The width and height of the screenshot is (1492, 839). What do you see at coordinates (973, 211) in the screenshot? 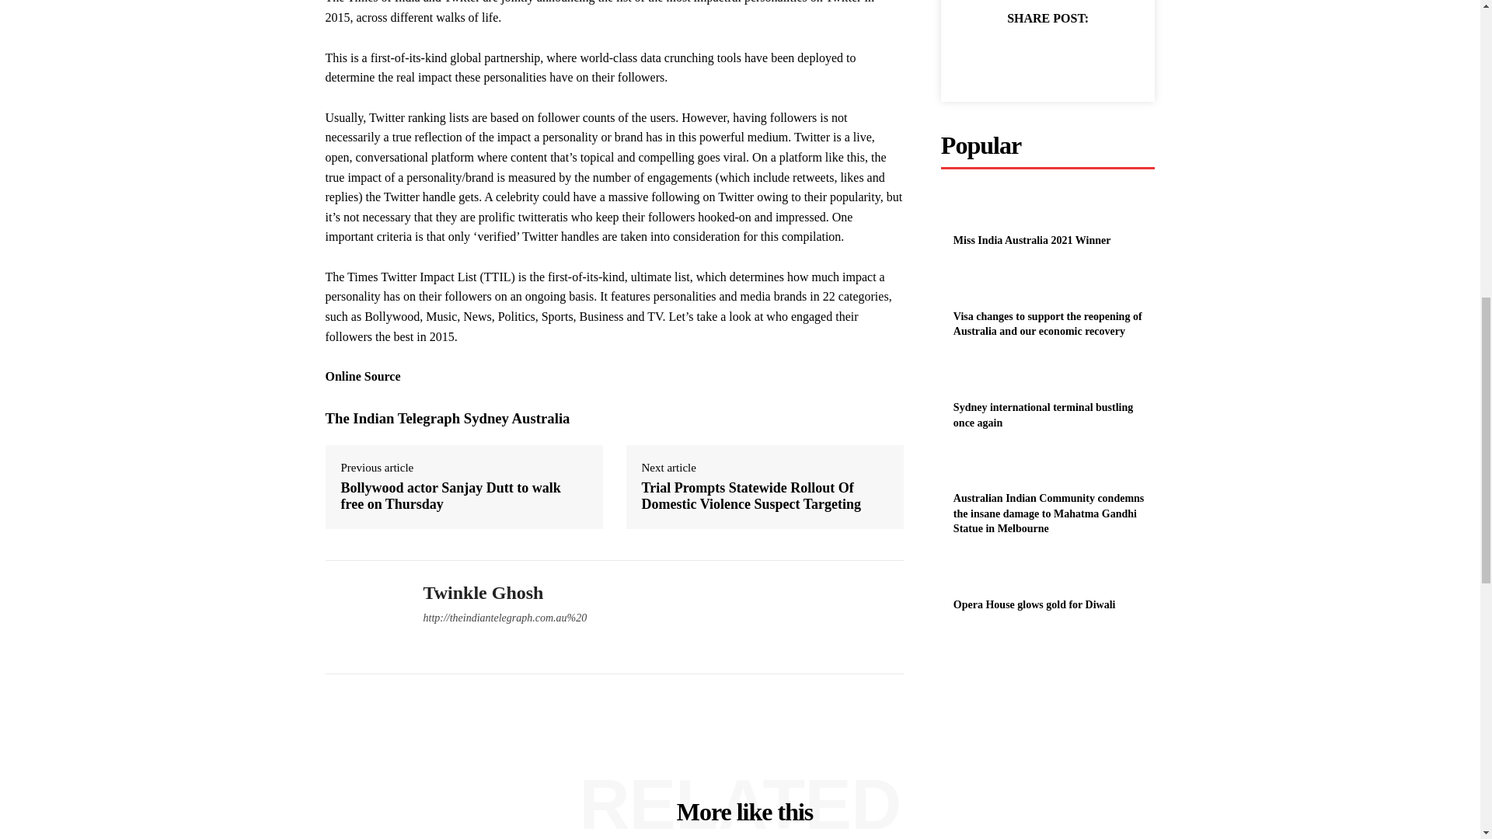
I see `Miss India Australia 2021 Winner` at bounding box center [973, 211].